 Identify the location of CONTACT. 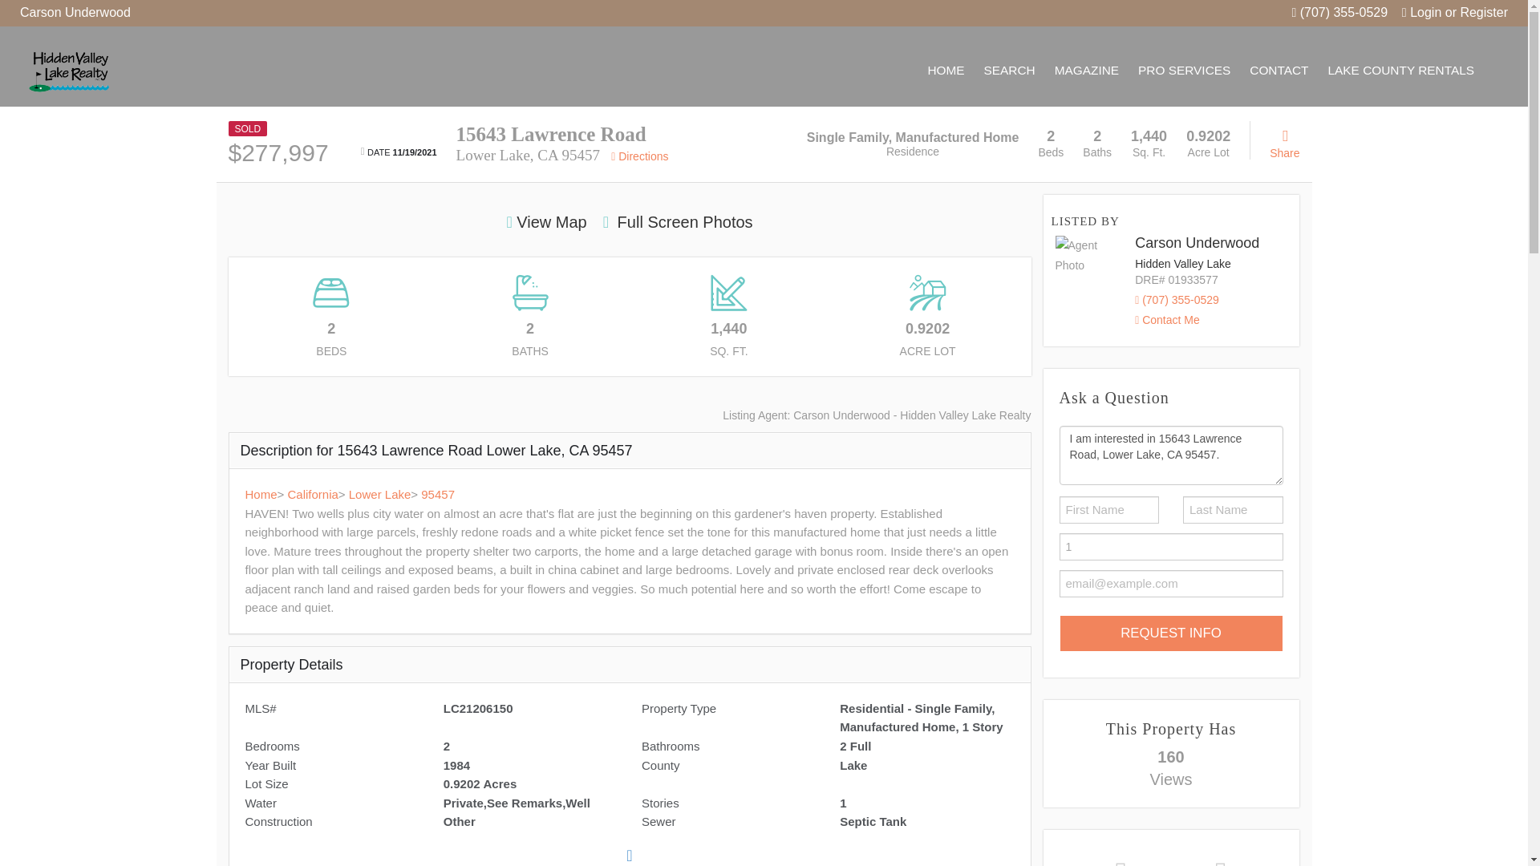
(1279, 71).